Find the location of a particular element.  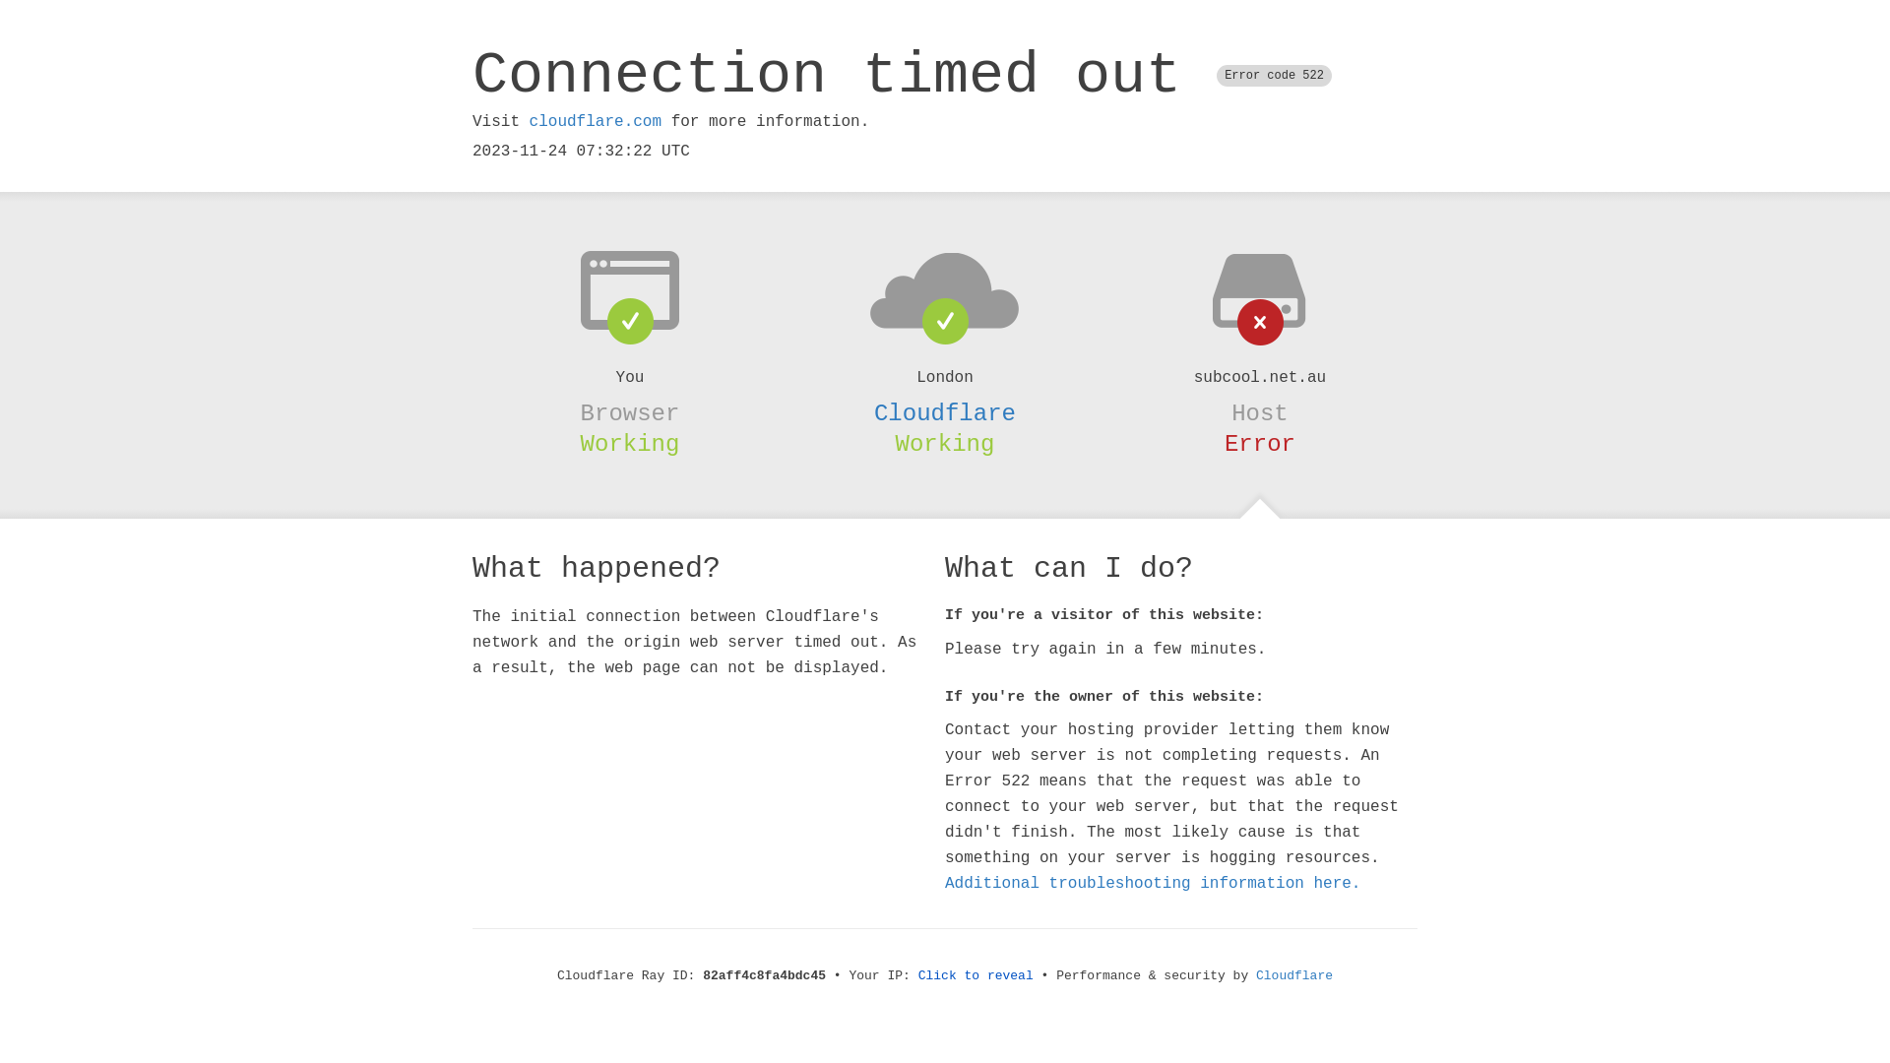

Cloudflare is located at coordinates (945, 413).